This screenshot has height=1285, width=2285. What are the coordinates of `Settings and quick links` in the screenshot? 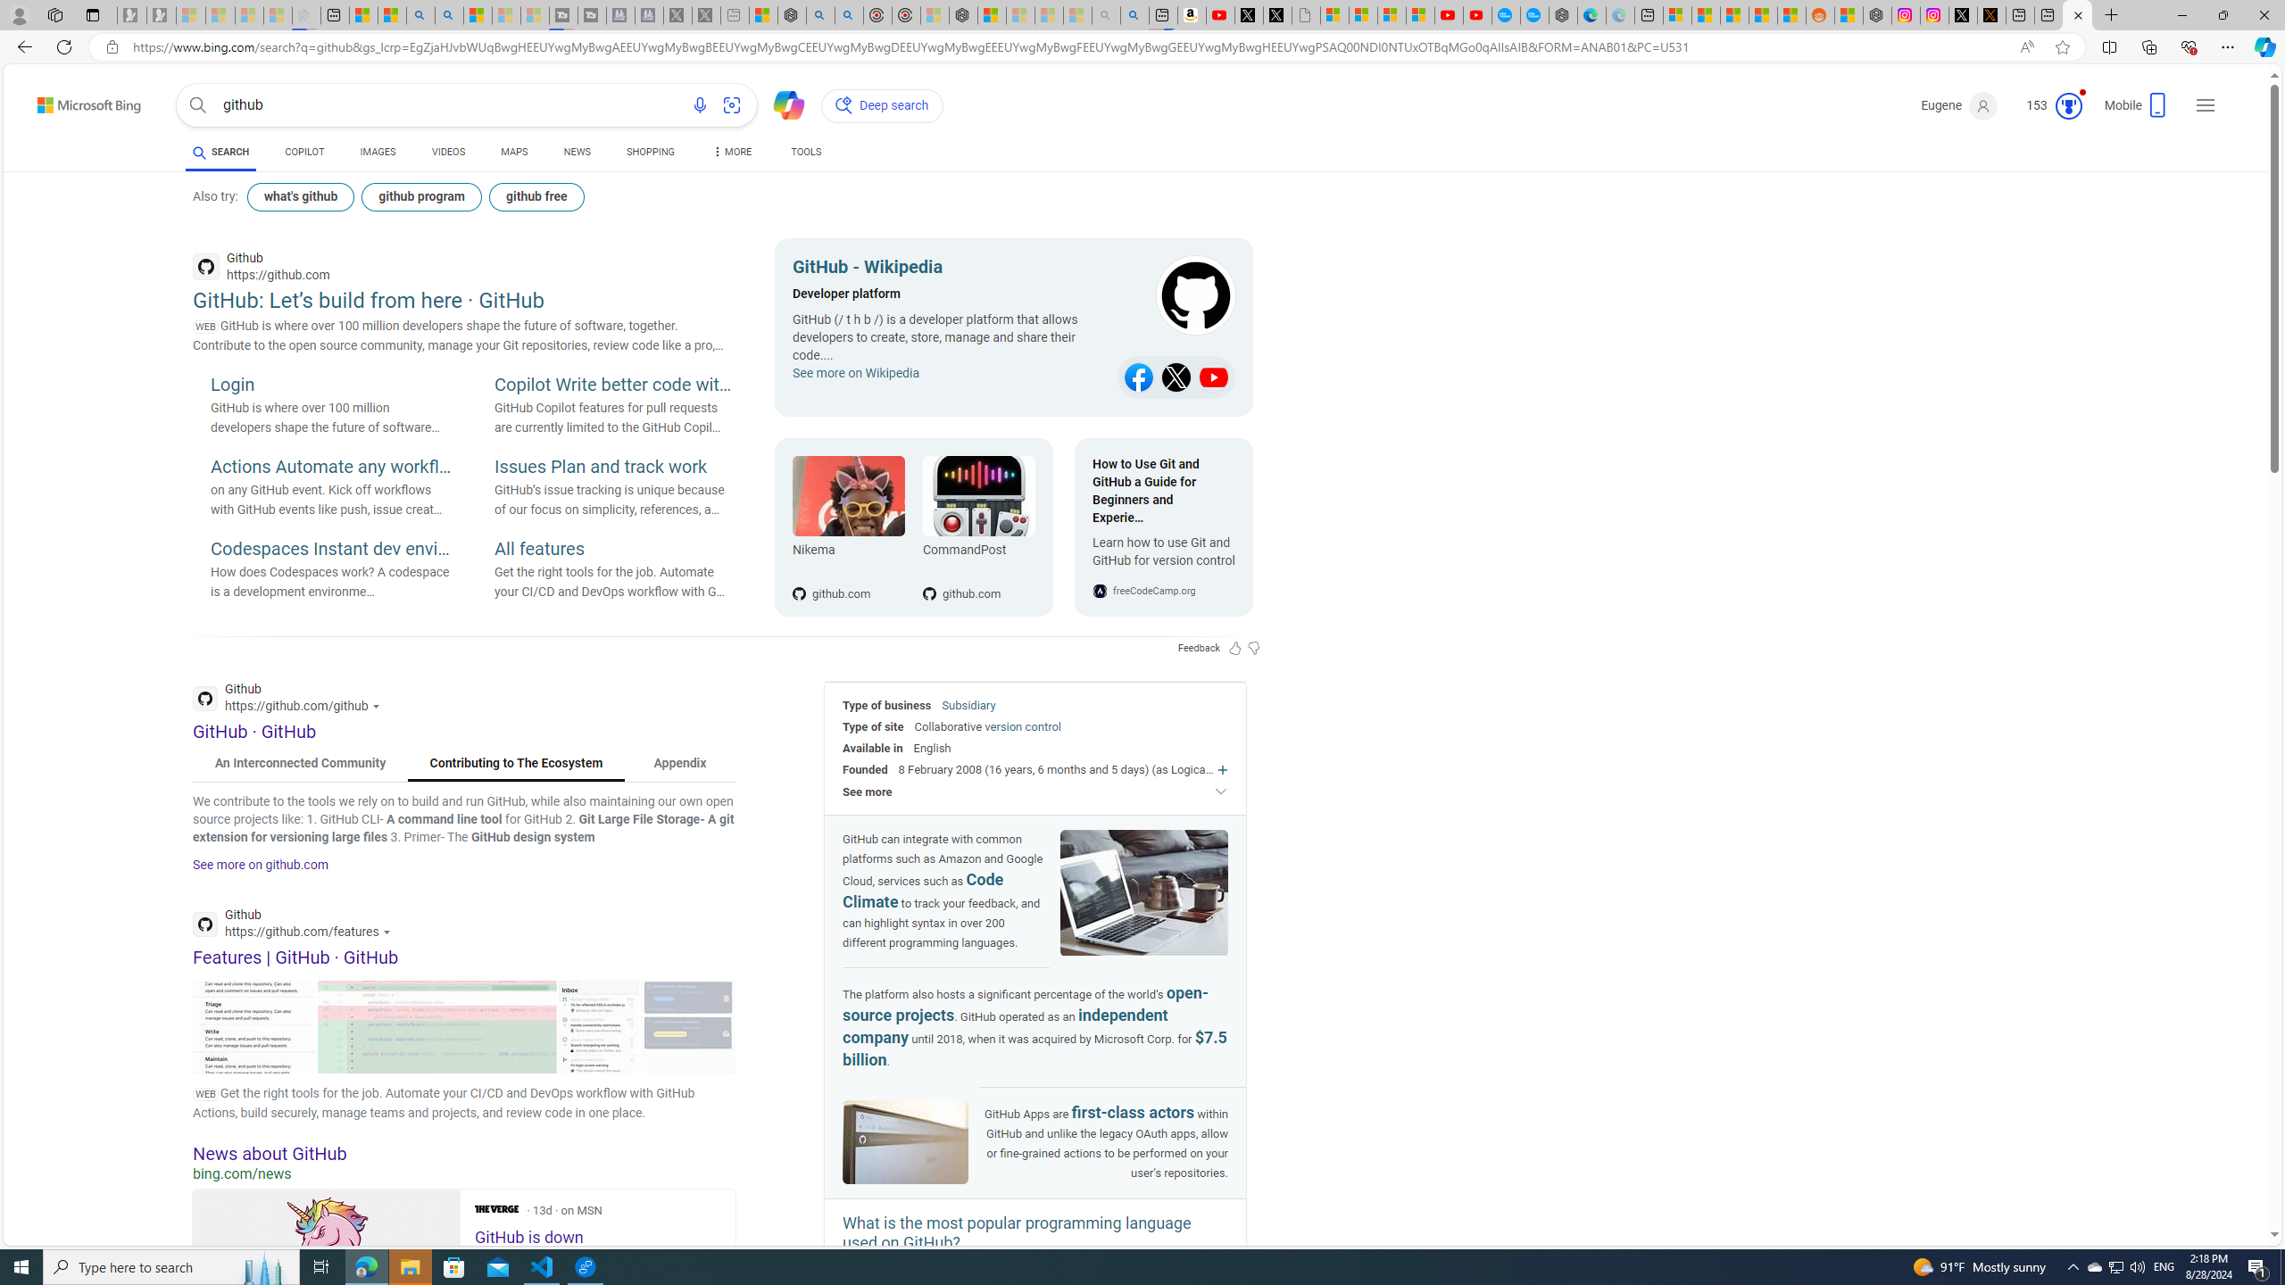 It's located at (2205, 105).